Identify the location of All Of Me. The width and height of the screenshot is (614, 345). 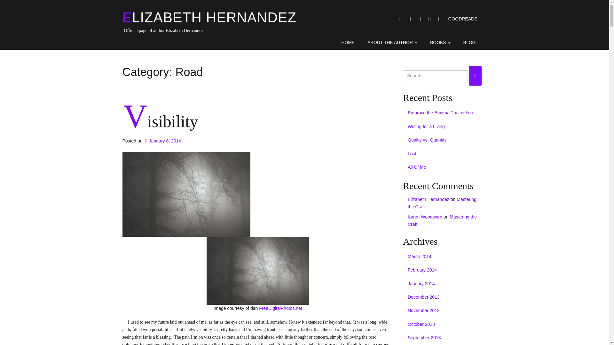
(445, 167).